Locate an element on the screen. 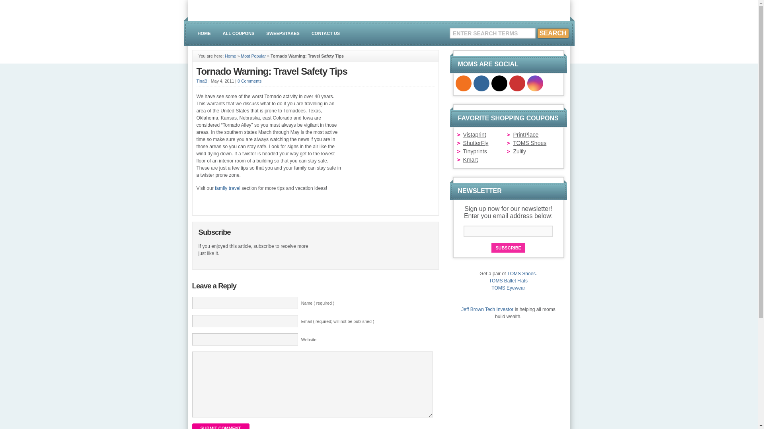  SWEEPSTAKES is located at coordinates (283, 33).